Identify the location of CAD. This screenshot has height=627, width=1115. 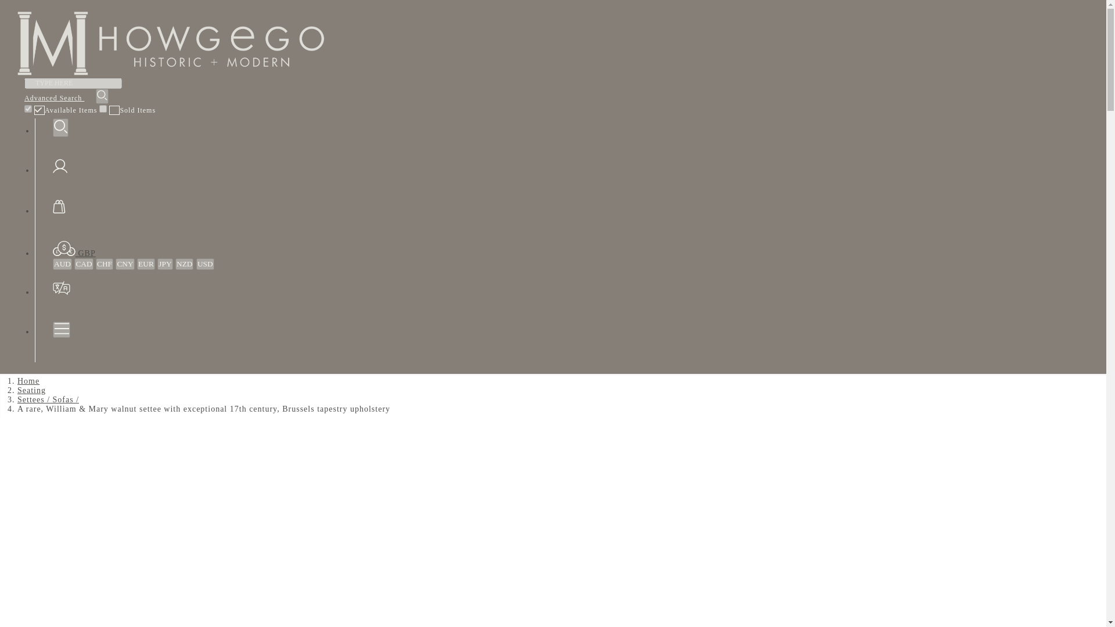
(84, 264).